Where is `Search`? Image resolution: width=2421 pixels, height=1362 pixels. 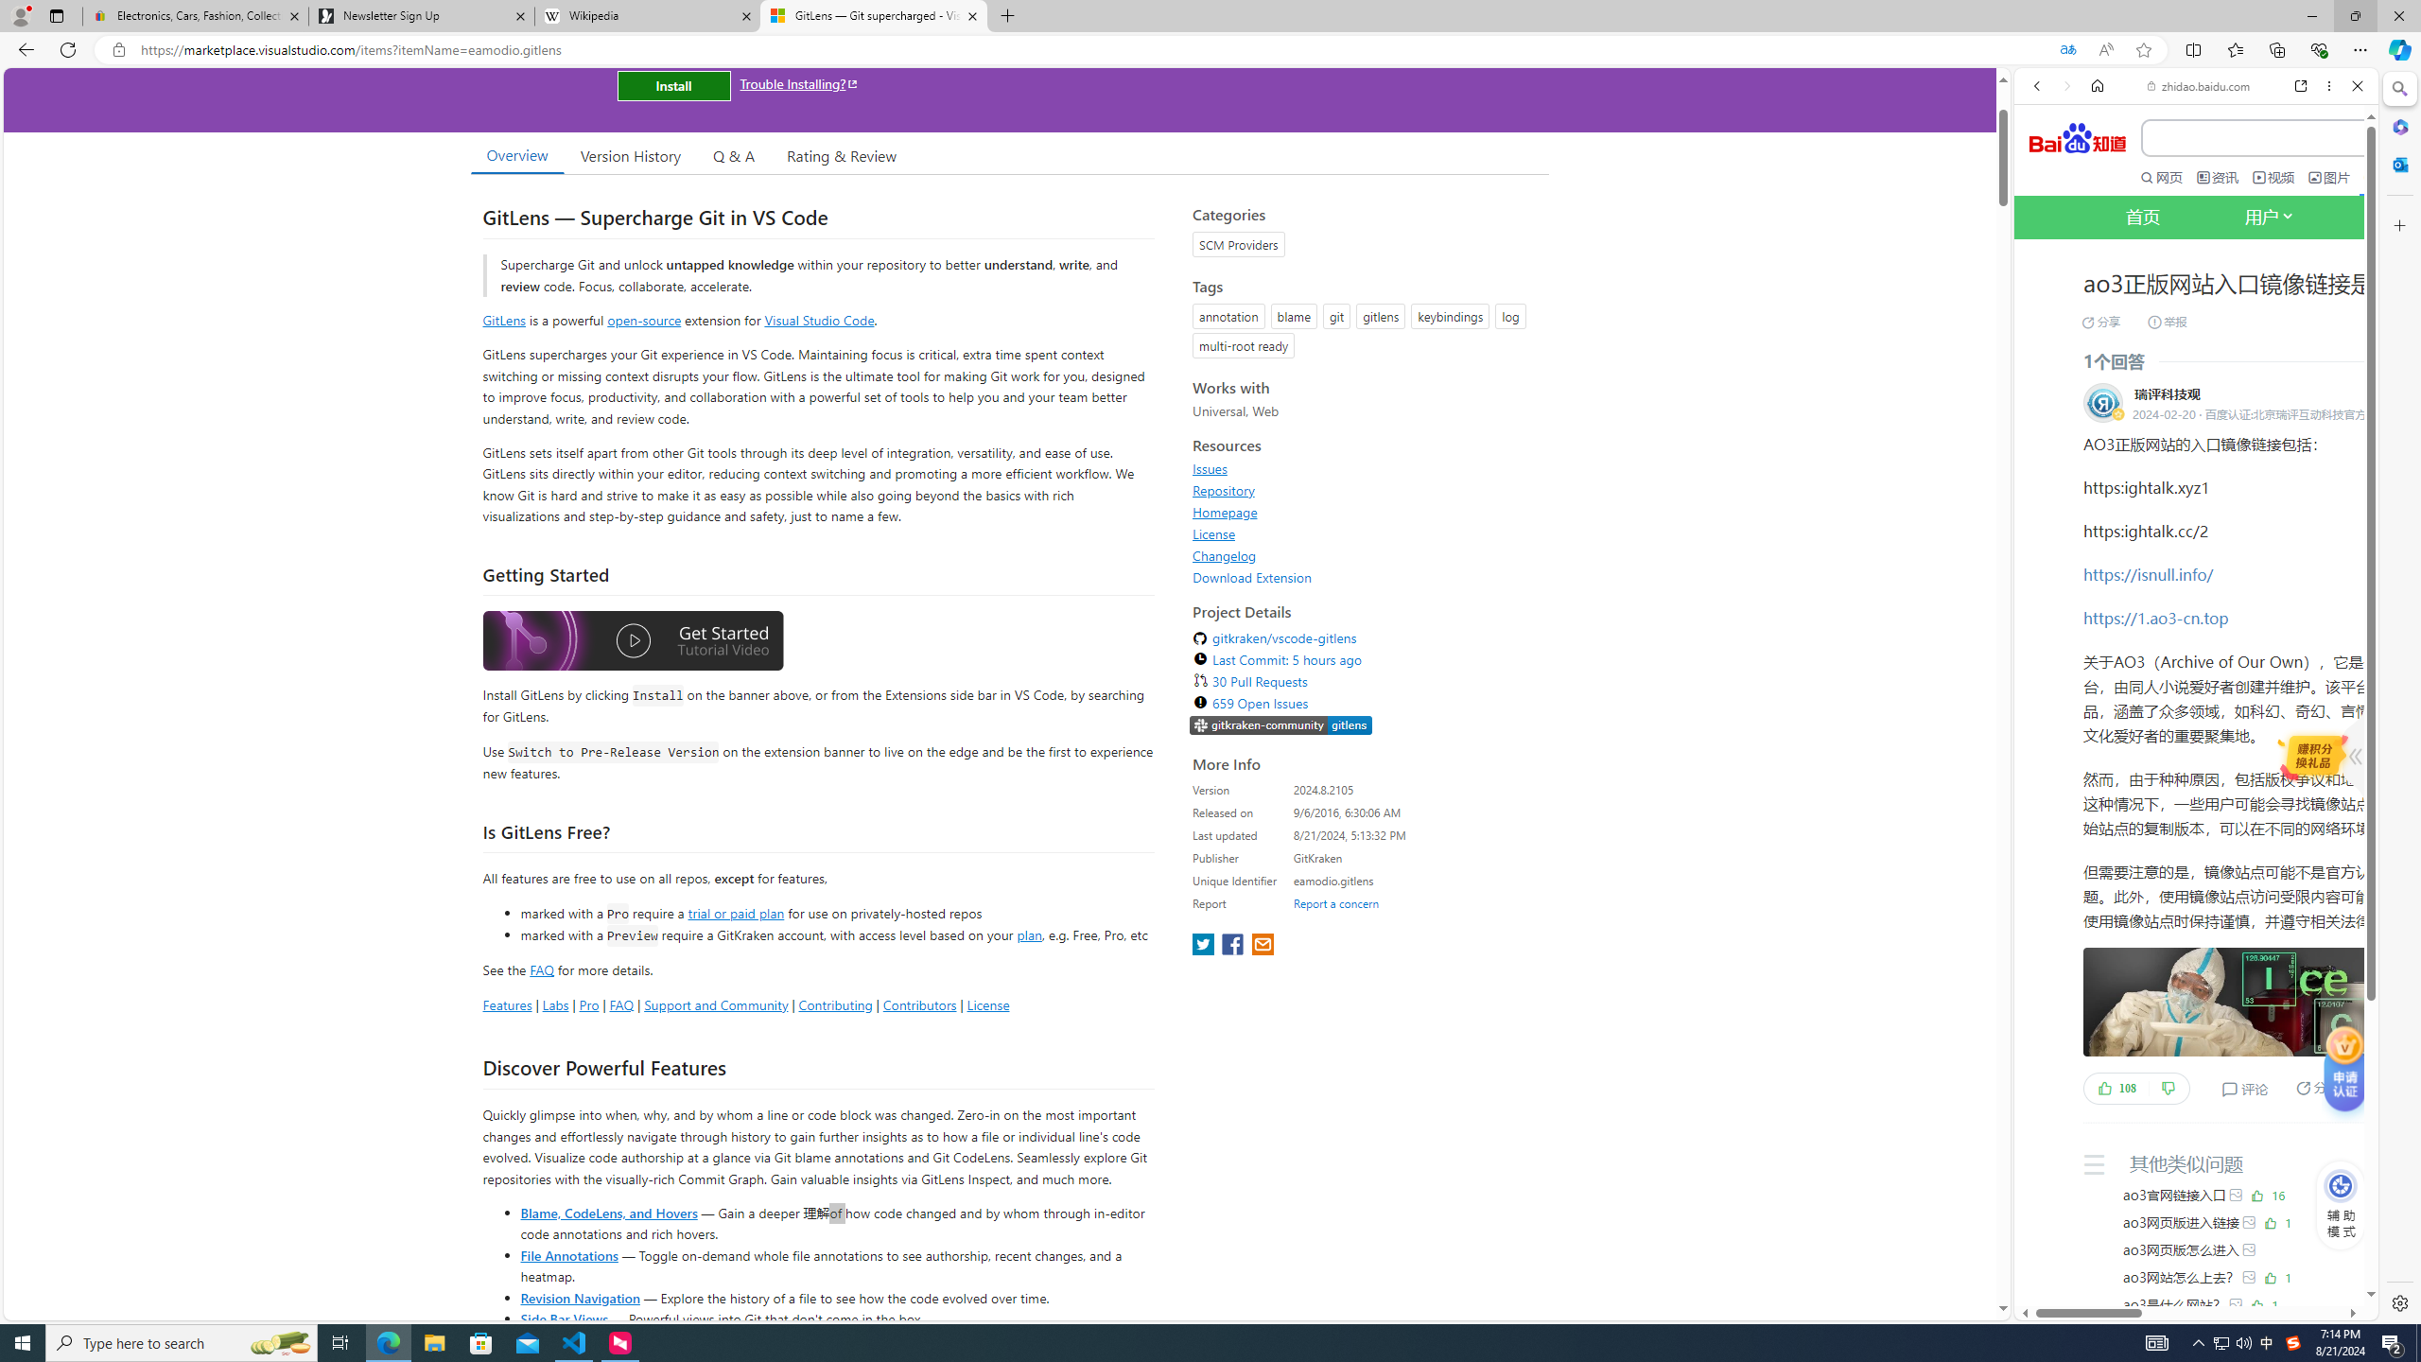
Search is located at coordinates (2398, 89).